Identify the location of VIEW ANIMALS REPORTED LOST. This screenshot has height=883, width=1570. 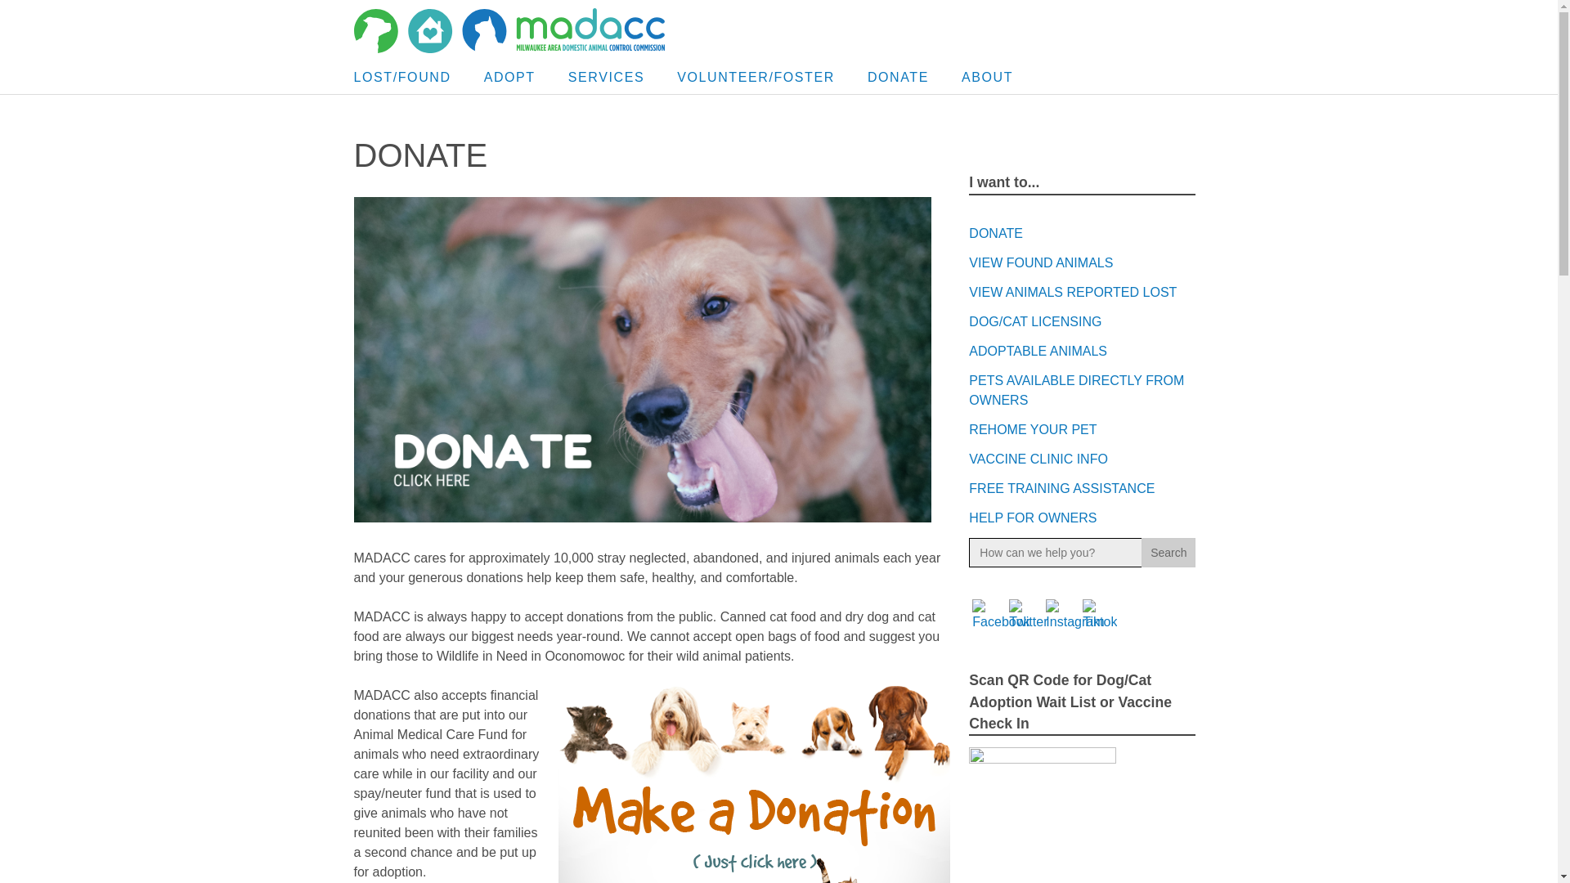
(1072, 292).